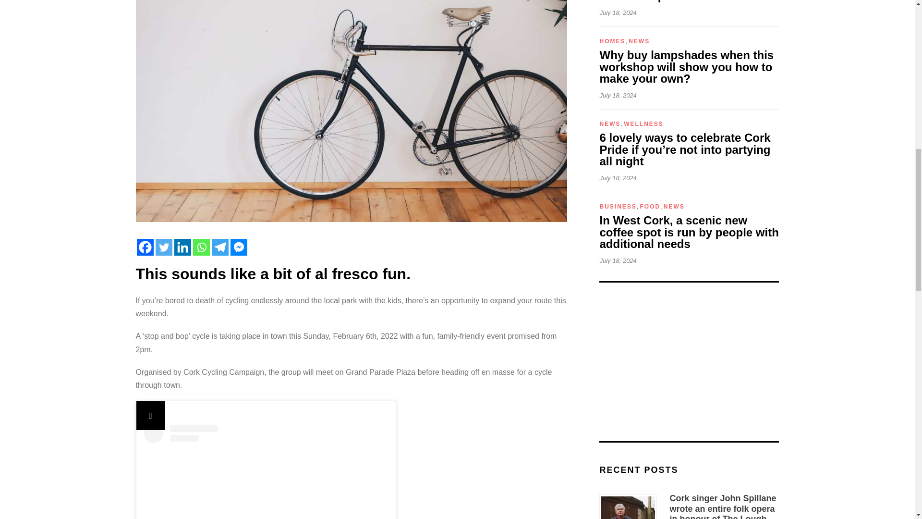 The height and width of the screenshot is (519, 922). What do you see at coordinates (219, 247) in the screenshot?
I see `Telegram` at bounding box center [219, 247].